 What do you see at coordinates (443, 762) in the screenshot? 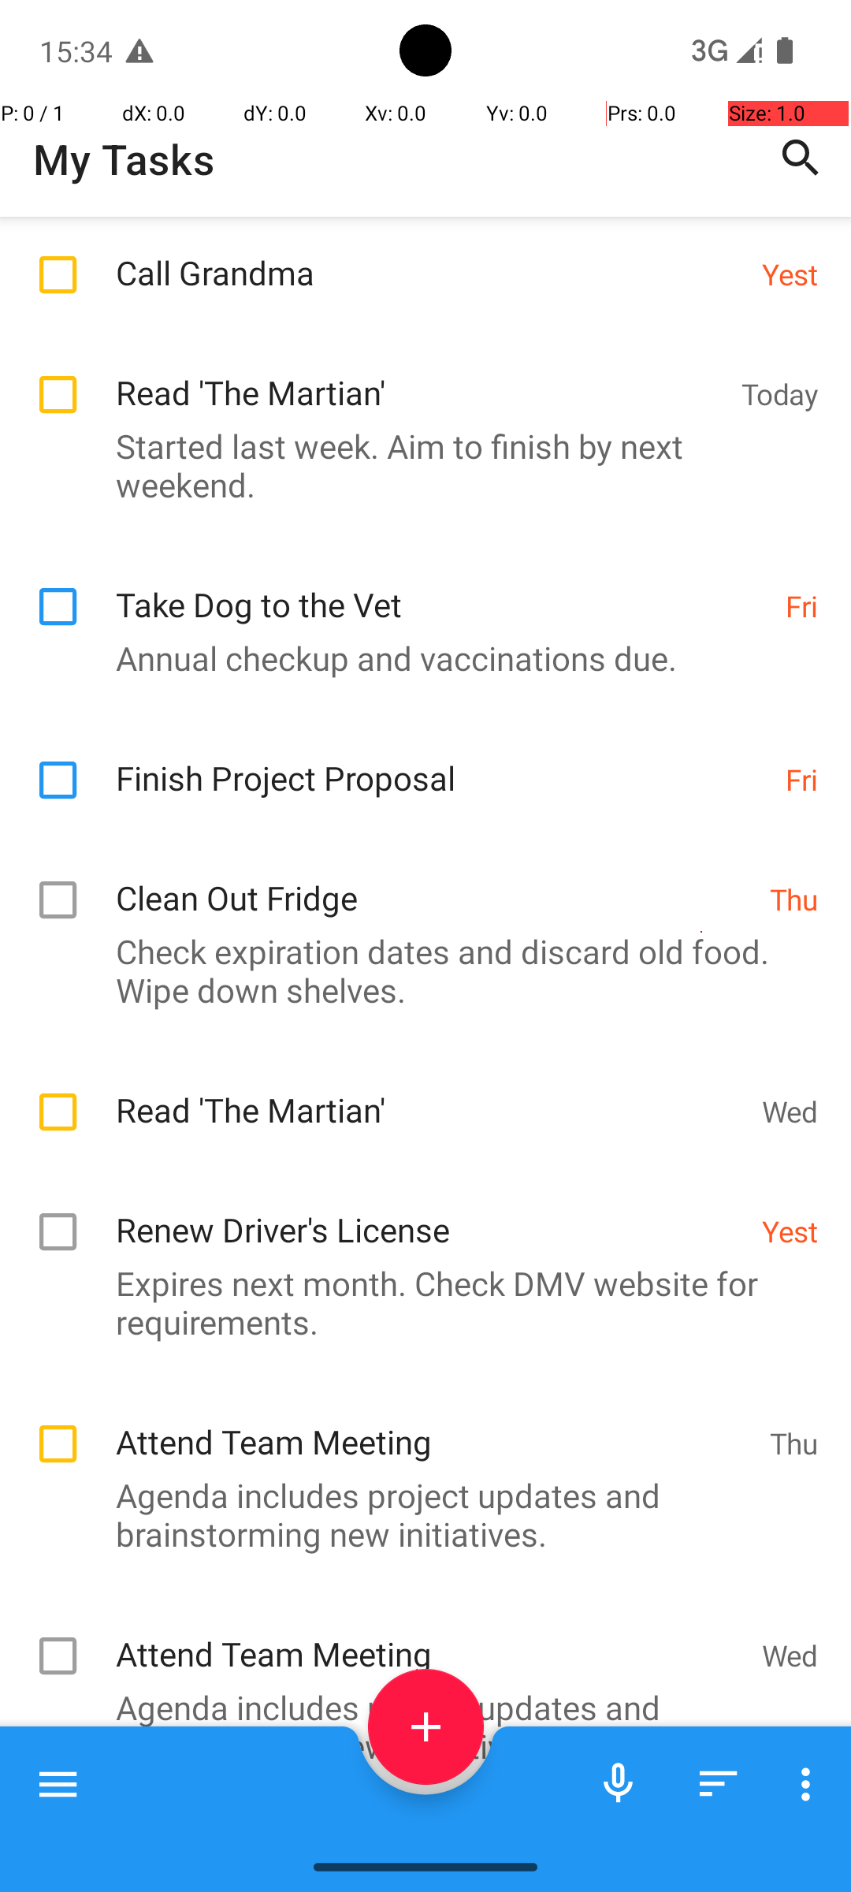
I see `Finish Project Proposal` at bounding box center [443, 762].